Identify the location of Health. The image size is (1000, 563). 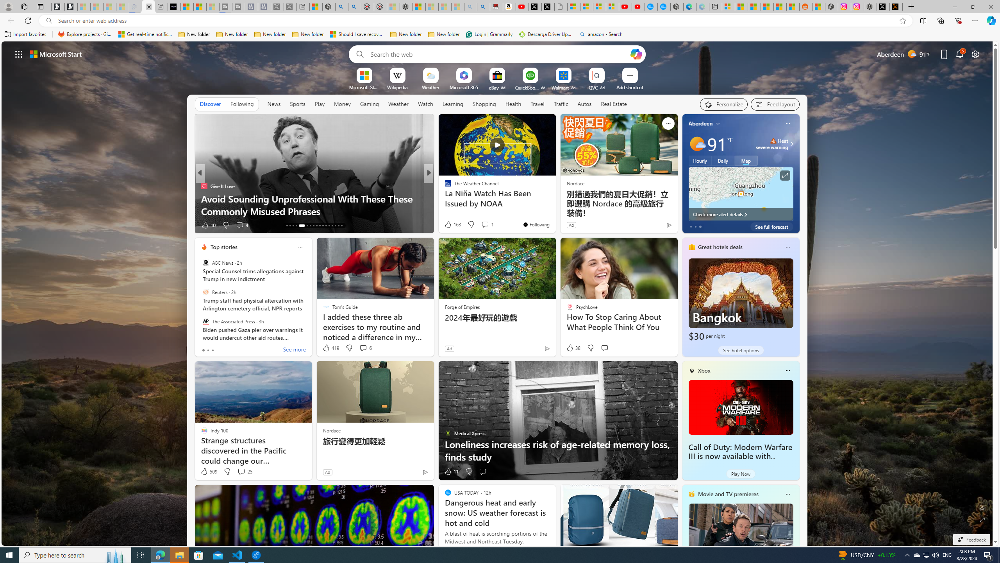
(513, 104).